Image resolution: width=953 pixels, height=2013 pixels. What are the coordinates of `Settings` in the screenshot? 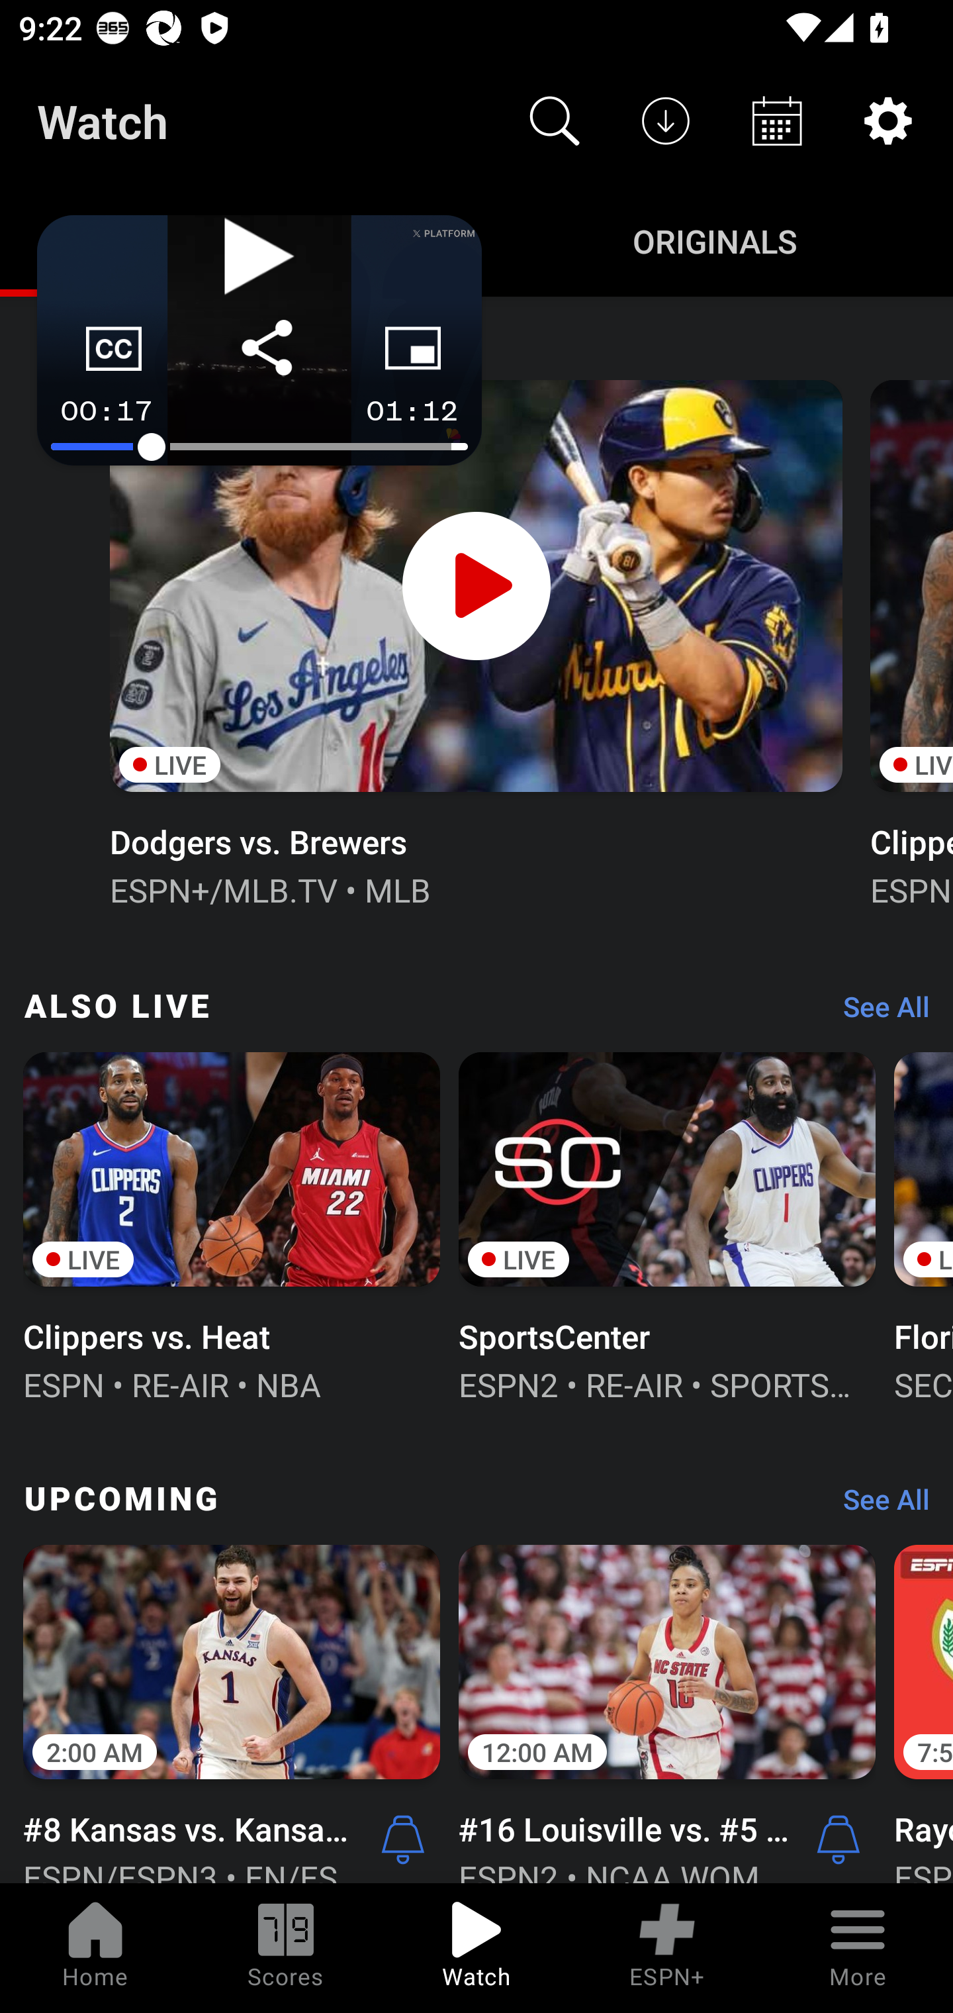 It's located at (888, 121).